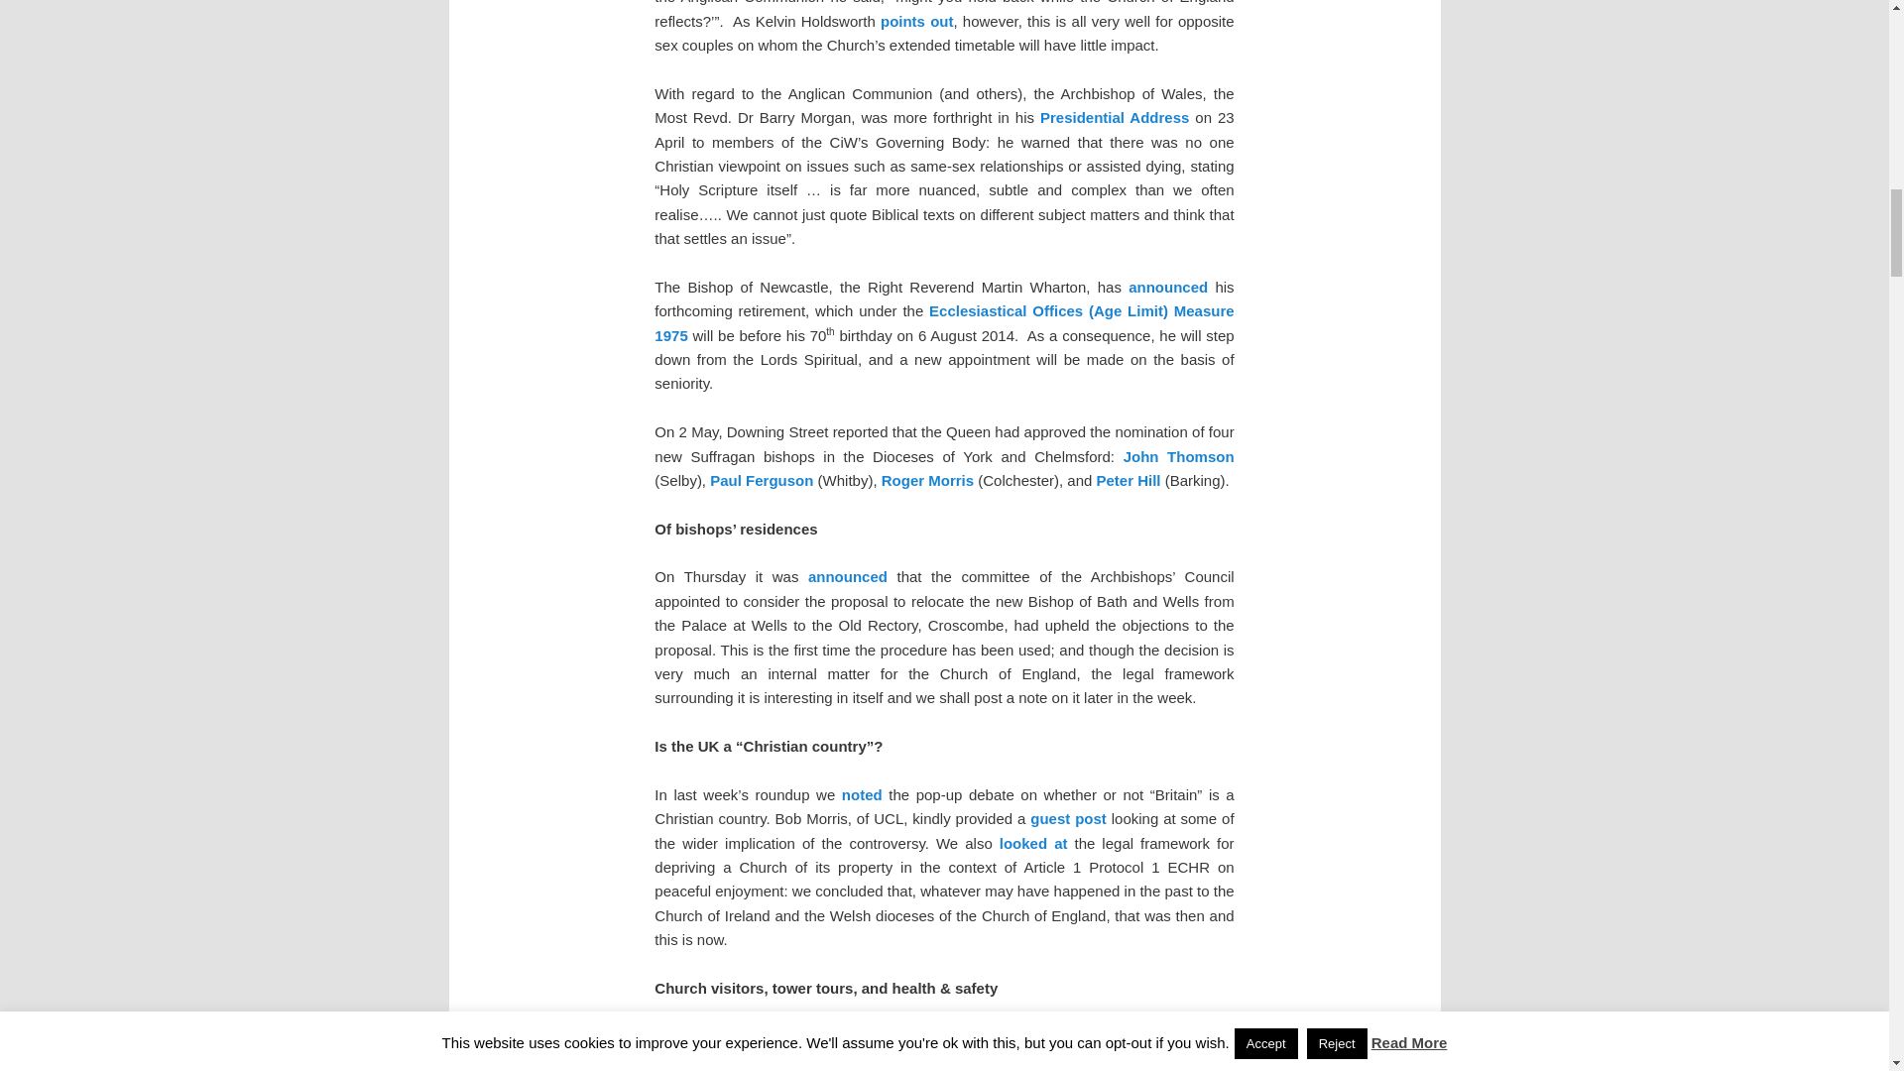 Image resolution: width=1904 pixels, height=1071 pixels. What do you see at coordinates (892, 1036) in the screenshot?
I see `news` at bounding box center [892, 1036].